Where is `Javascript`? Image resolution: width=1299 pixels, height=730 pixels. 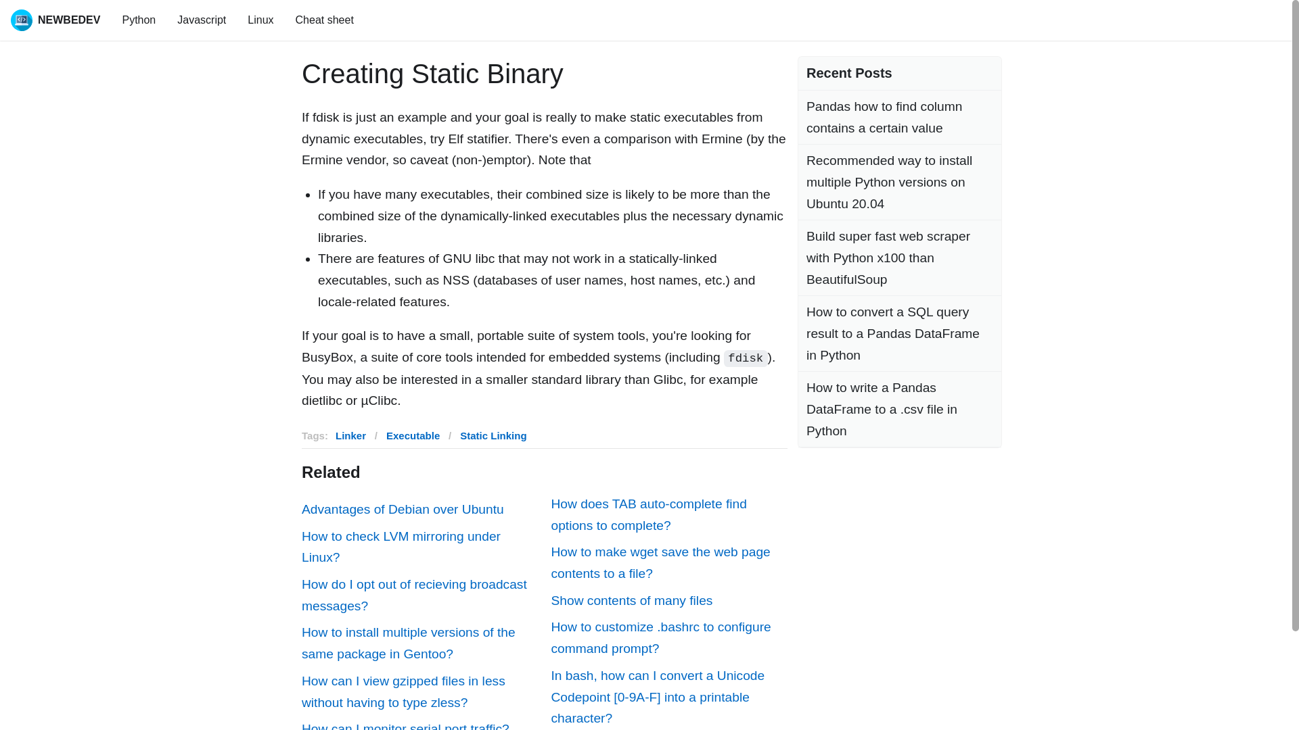 Javascript is located at coordinates (201, 20).